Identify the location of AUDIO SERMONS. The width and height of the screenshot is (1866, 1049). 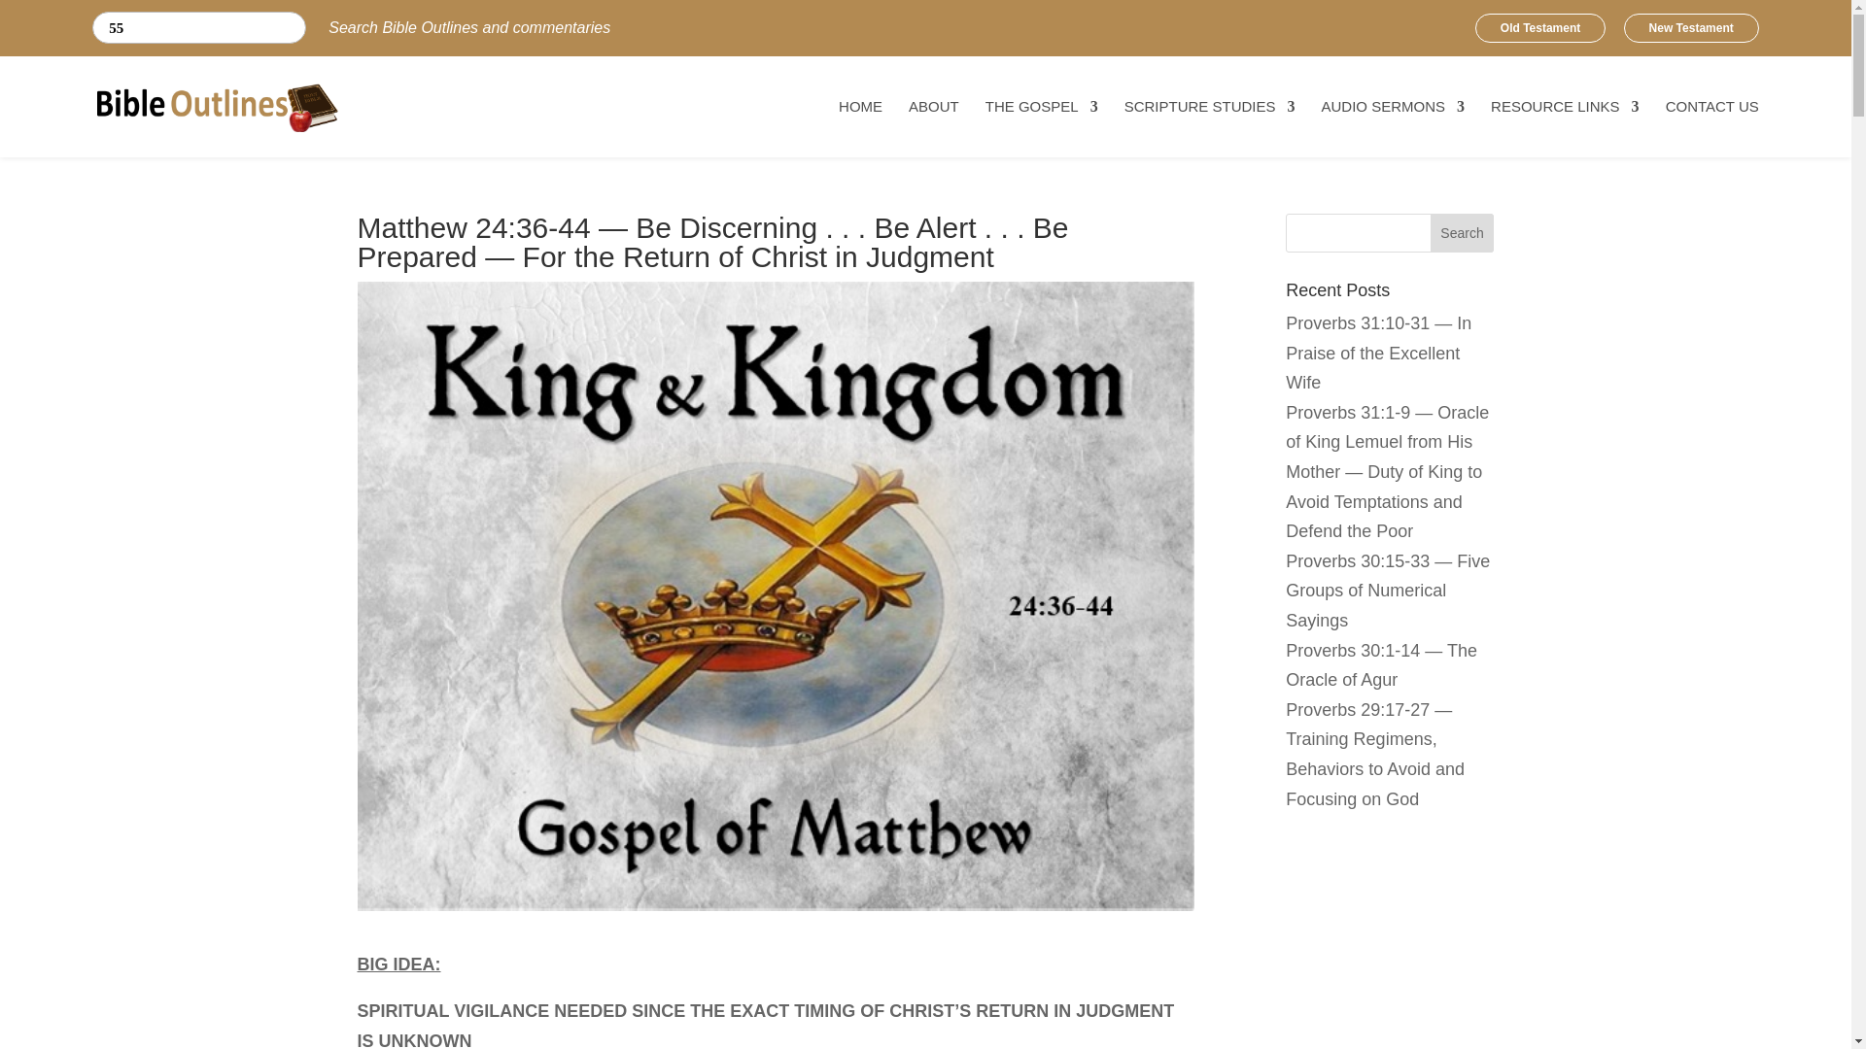
(1393, 113).